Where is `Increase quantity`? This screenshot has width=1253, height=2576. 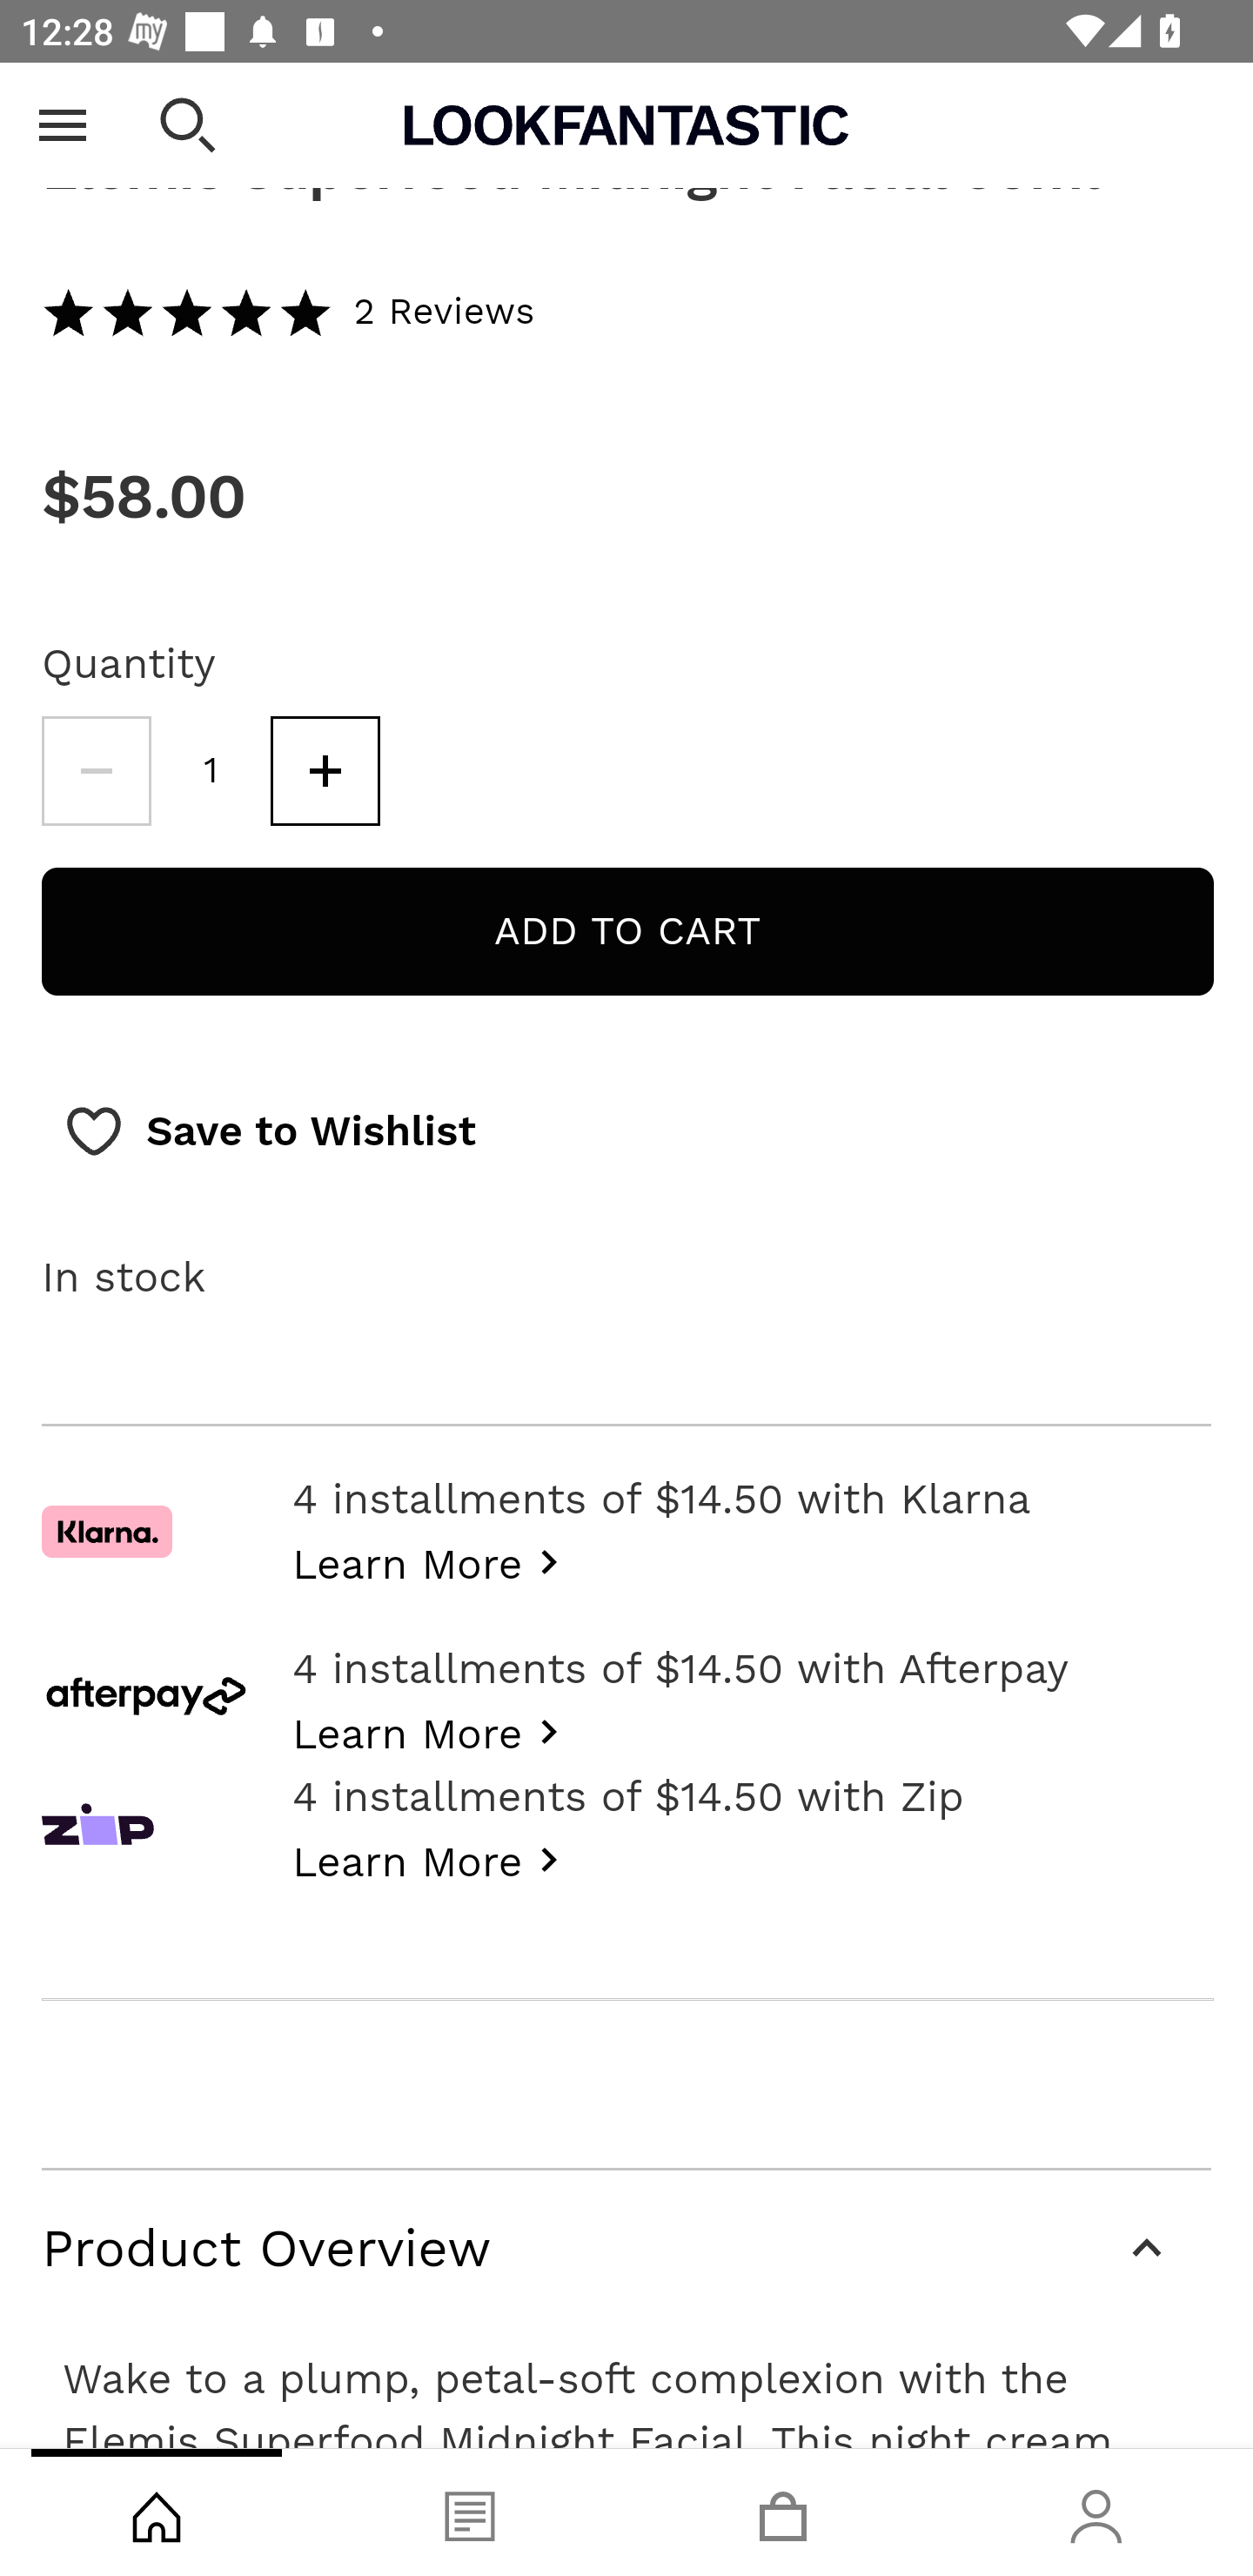 Increase quantity is located at coordinates (325, 774).